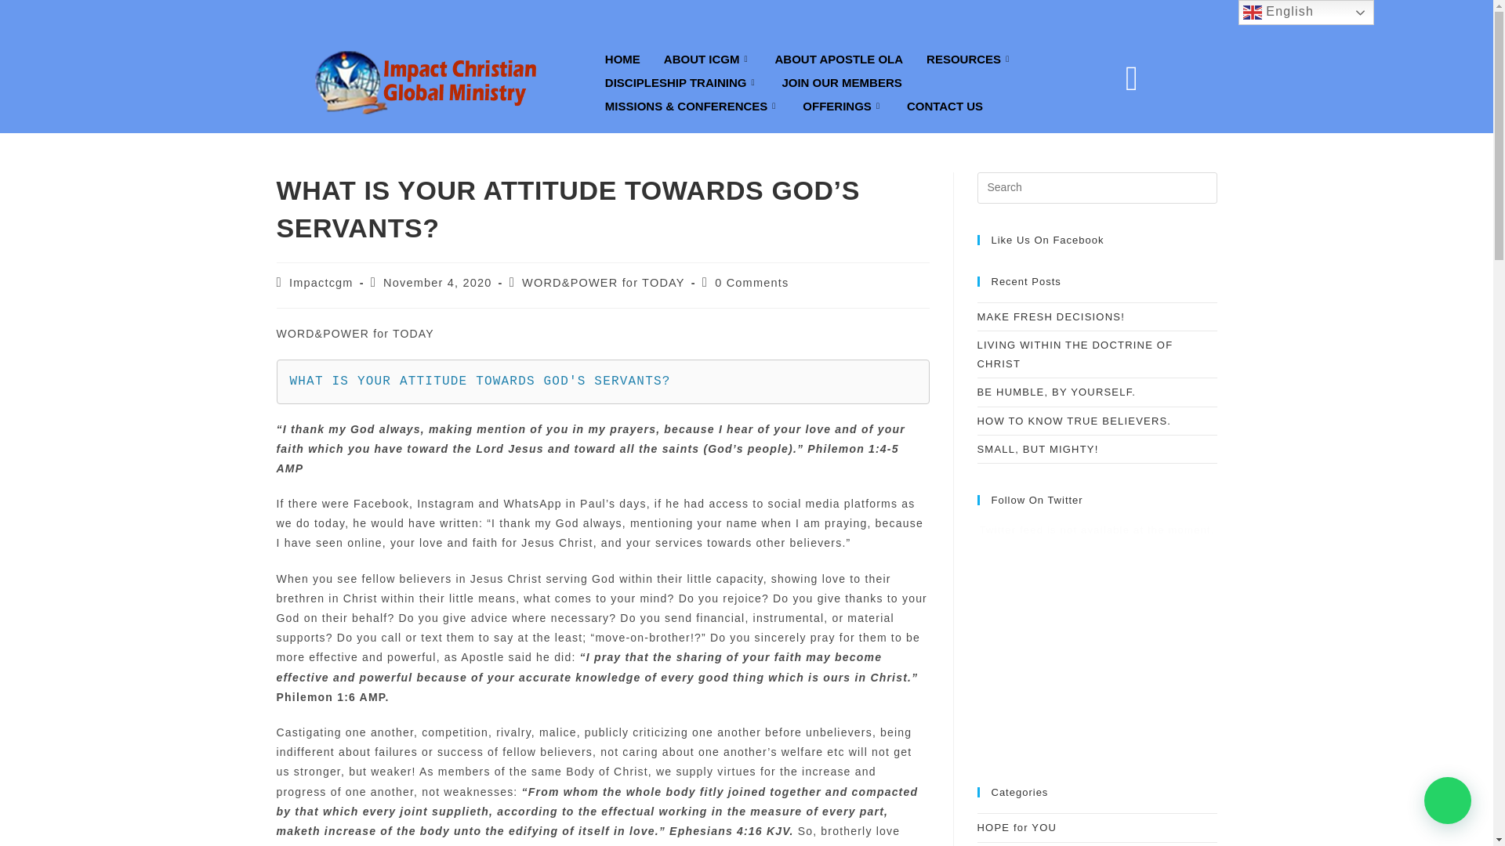 This screenshot has height=846, width=1505. Describe the element at coordinates (841, 81) in the screenshot. I see `JOIN OUR MEMBERS` at that location.